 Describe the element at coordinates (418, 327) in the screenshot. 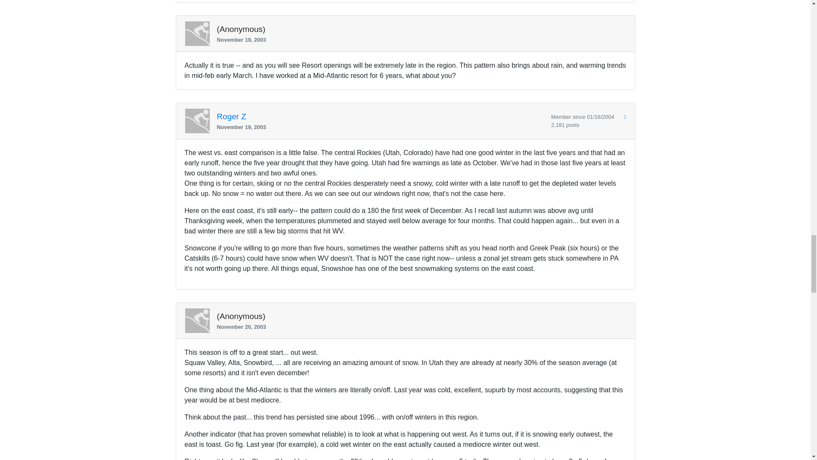

I see `November 20, 2003 at 12:19 am` at that location.